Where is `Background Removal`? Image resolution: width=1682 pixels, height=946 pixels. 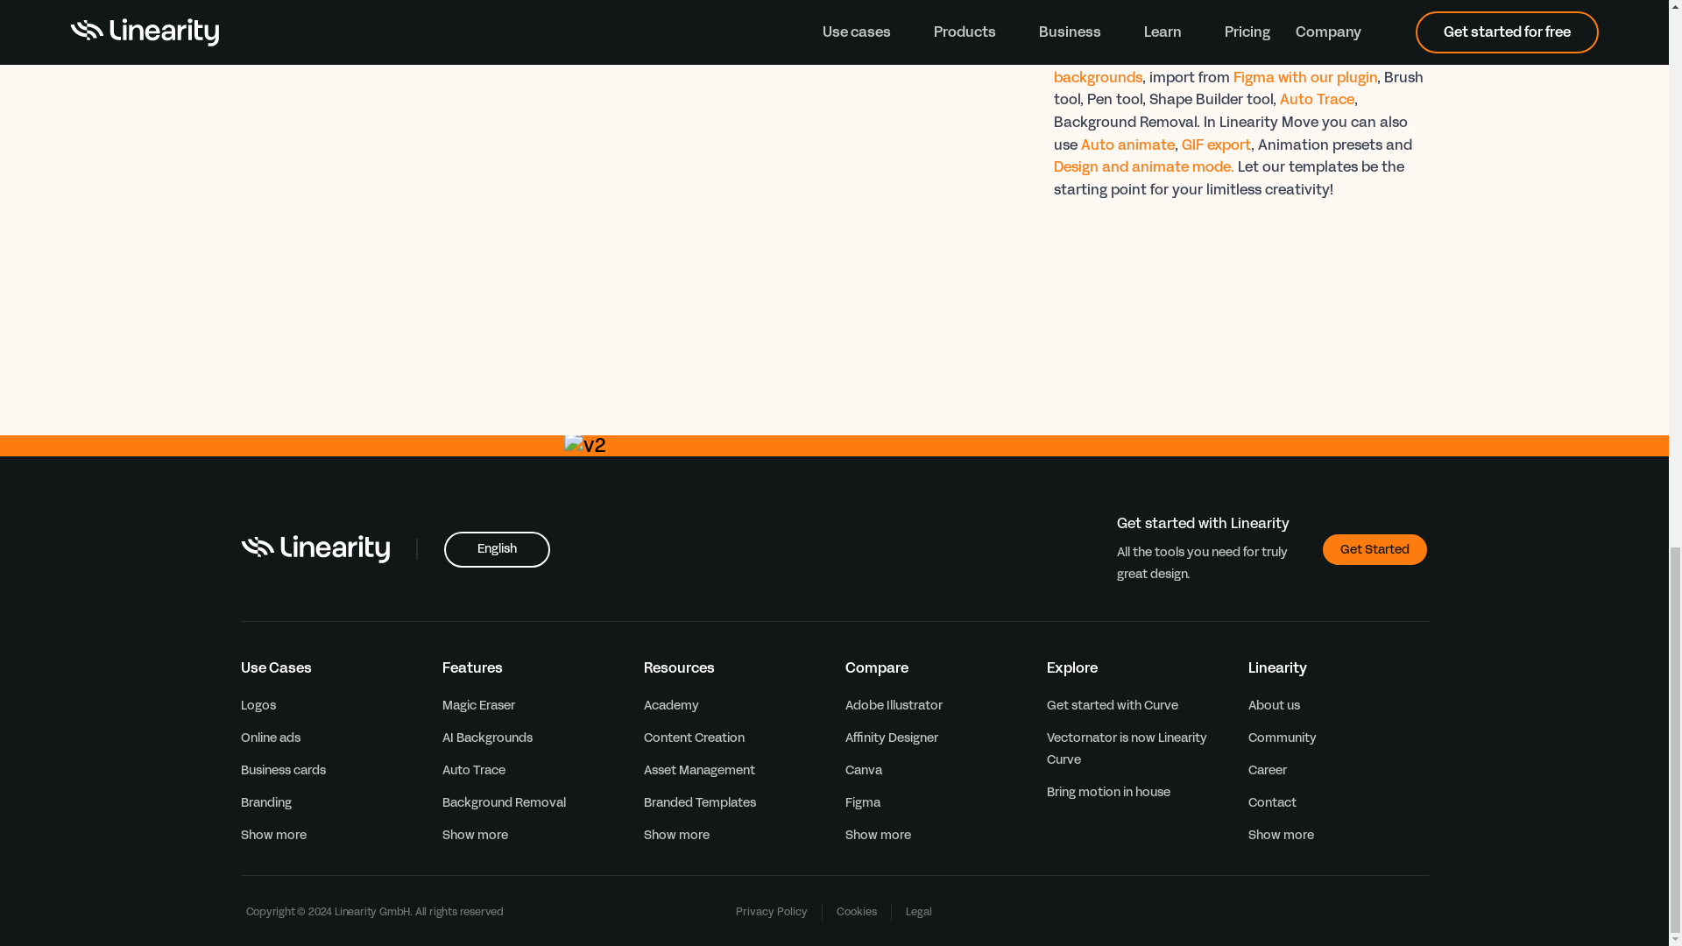
Background Removal is located at coordinates (503, 802).